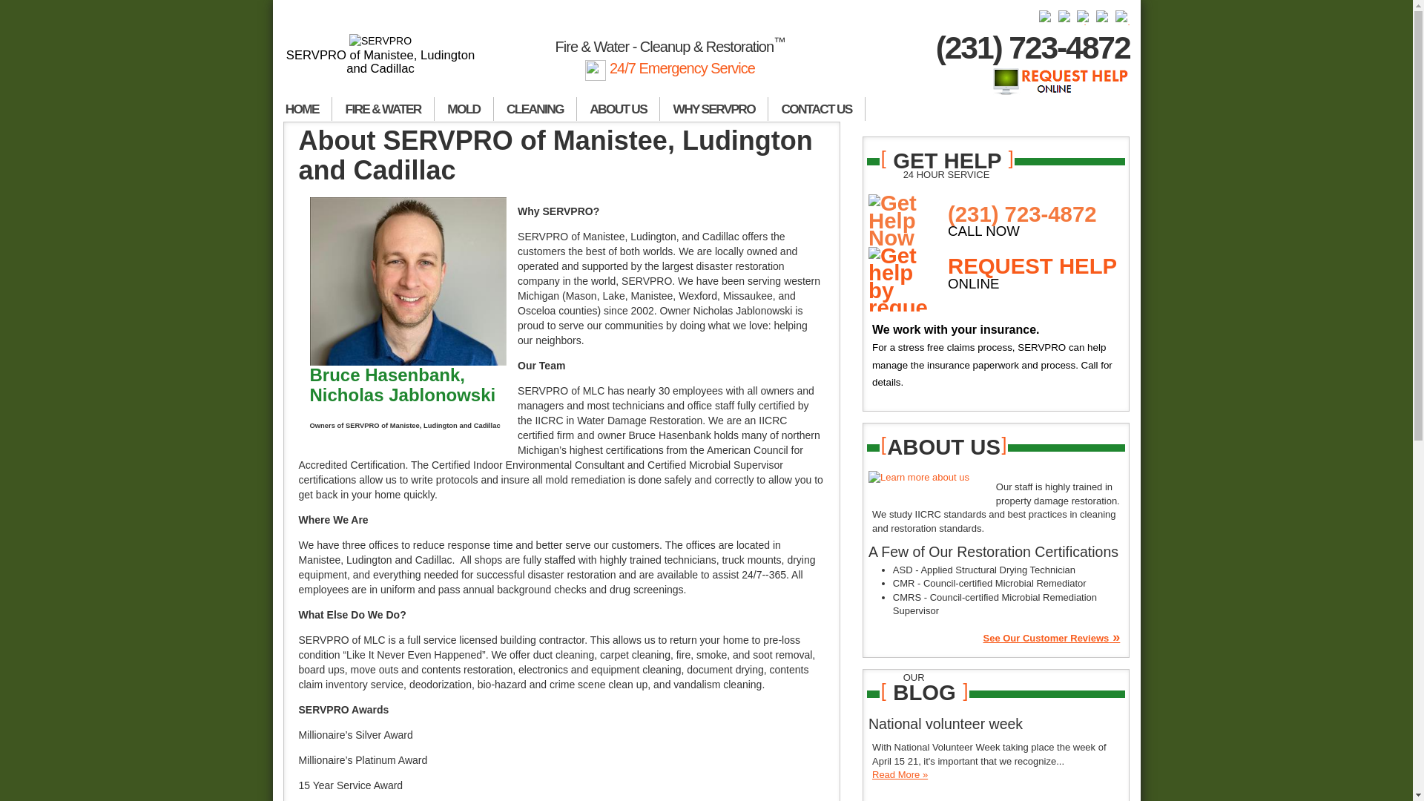  Describe the element at coordinates (464, 109) in the screenshot. I see `MOLD` at that location.